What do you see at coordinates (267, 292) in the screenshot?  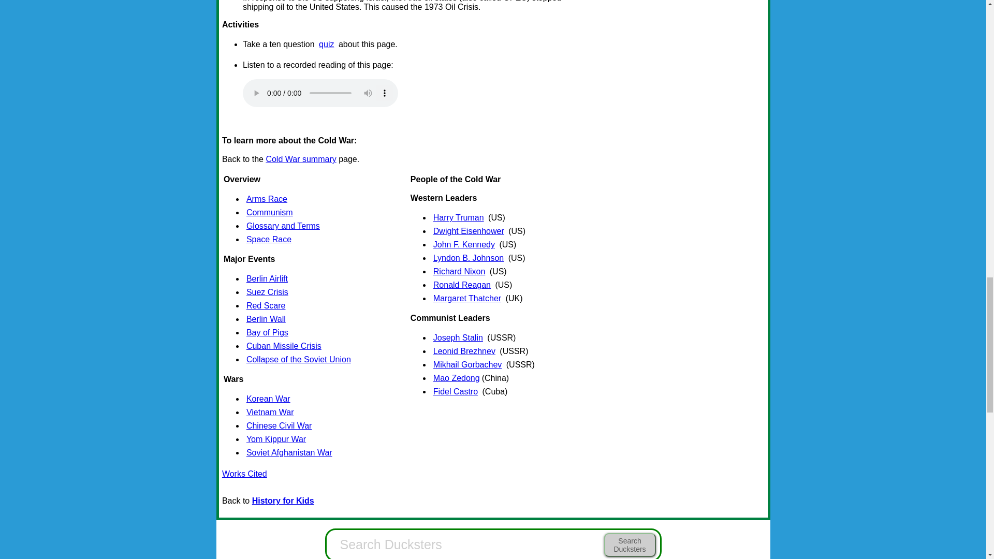 I see `Suez Crisis` at bounding box center [267, 292].